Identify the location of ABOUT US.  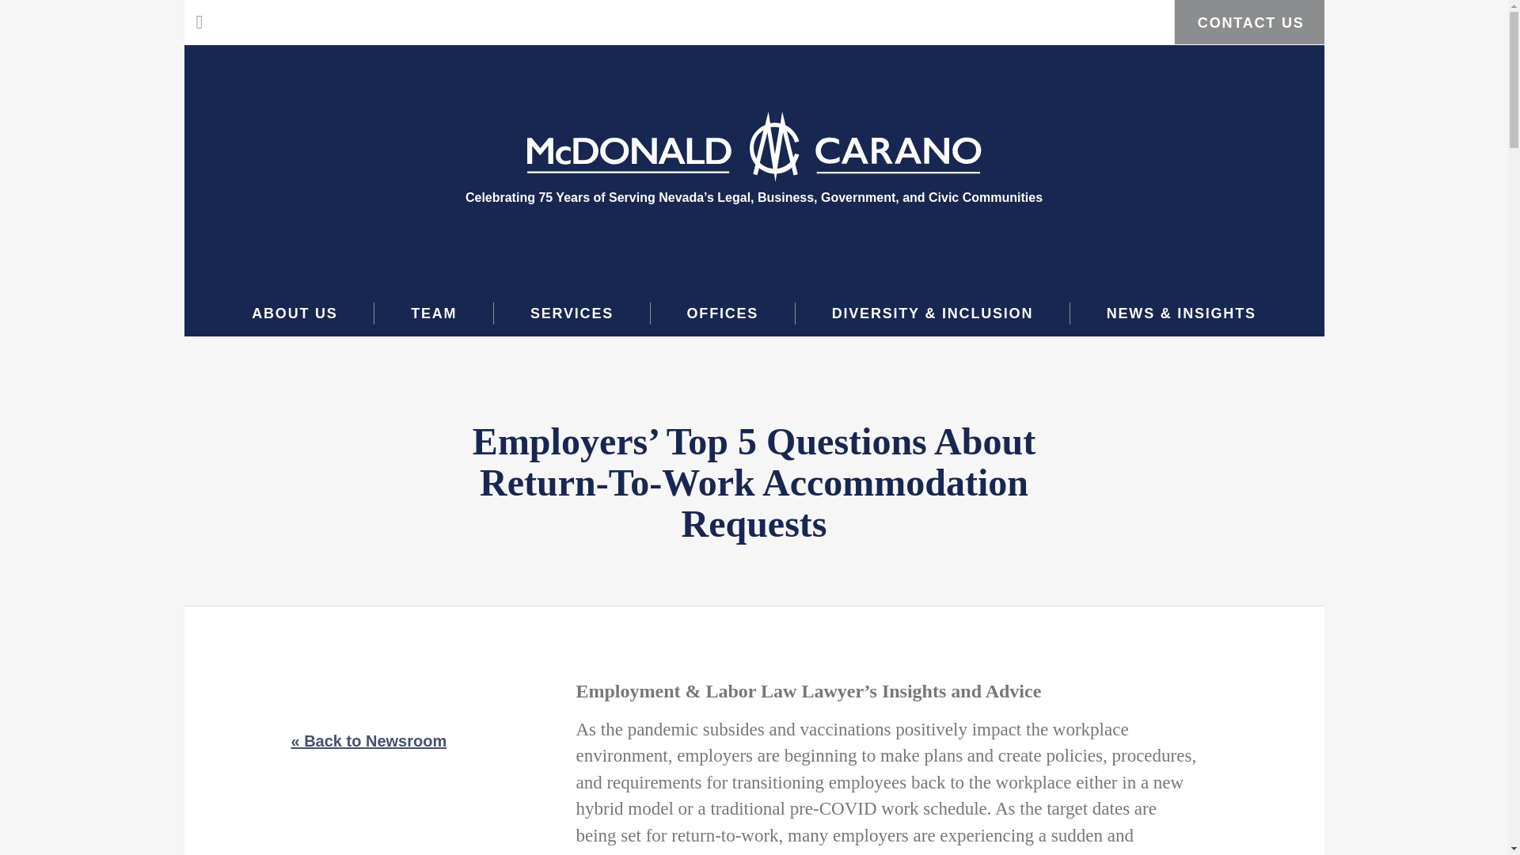
(294, 313).